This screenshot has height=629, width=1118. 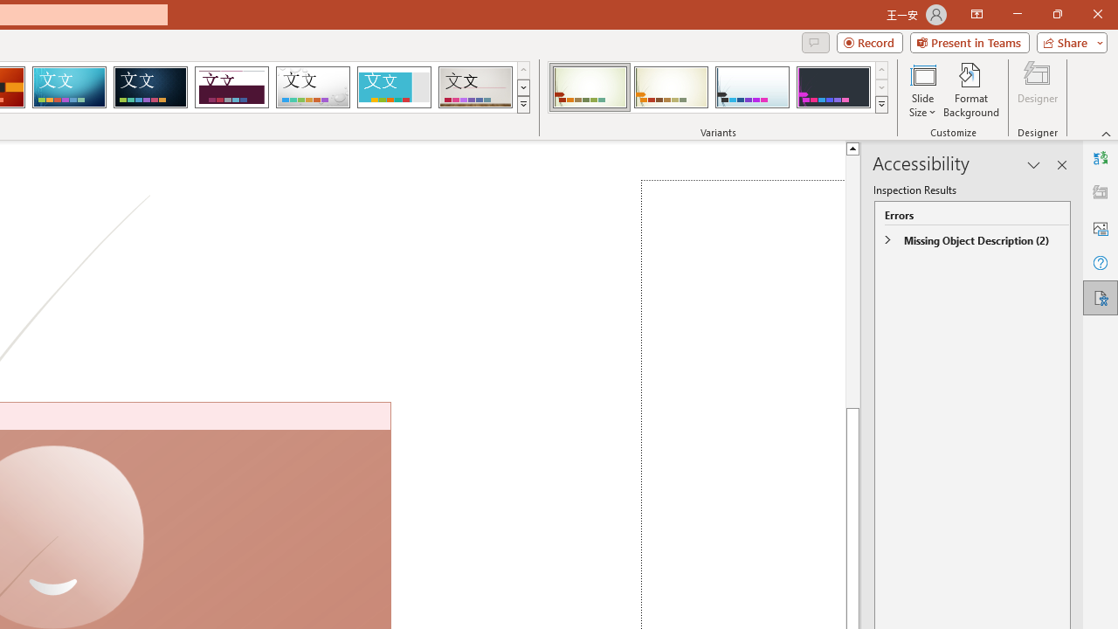 I want to click on Circuit, so click(x=69, y=87).